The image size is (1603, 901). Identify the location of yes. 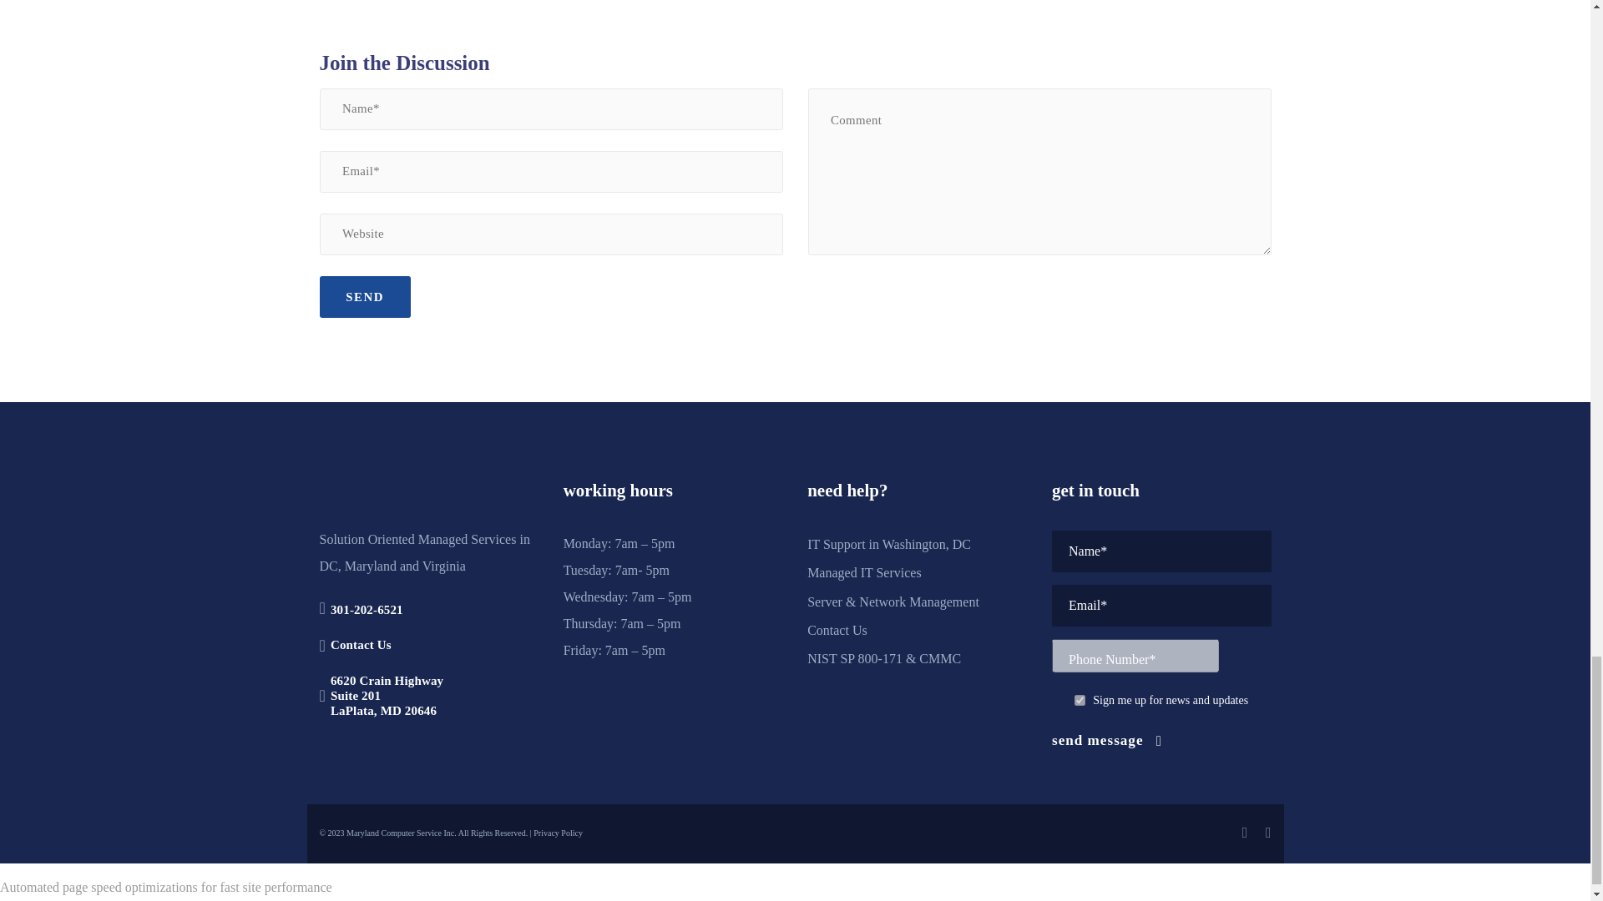
(1079, 699).